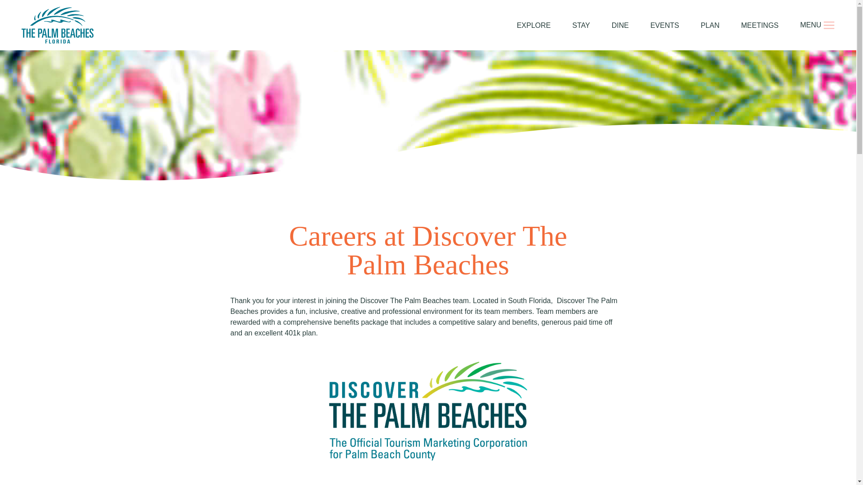  I want to click on DINE, so click(620, 25).